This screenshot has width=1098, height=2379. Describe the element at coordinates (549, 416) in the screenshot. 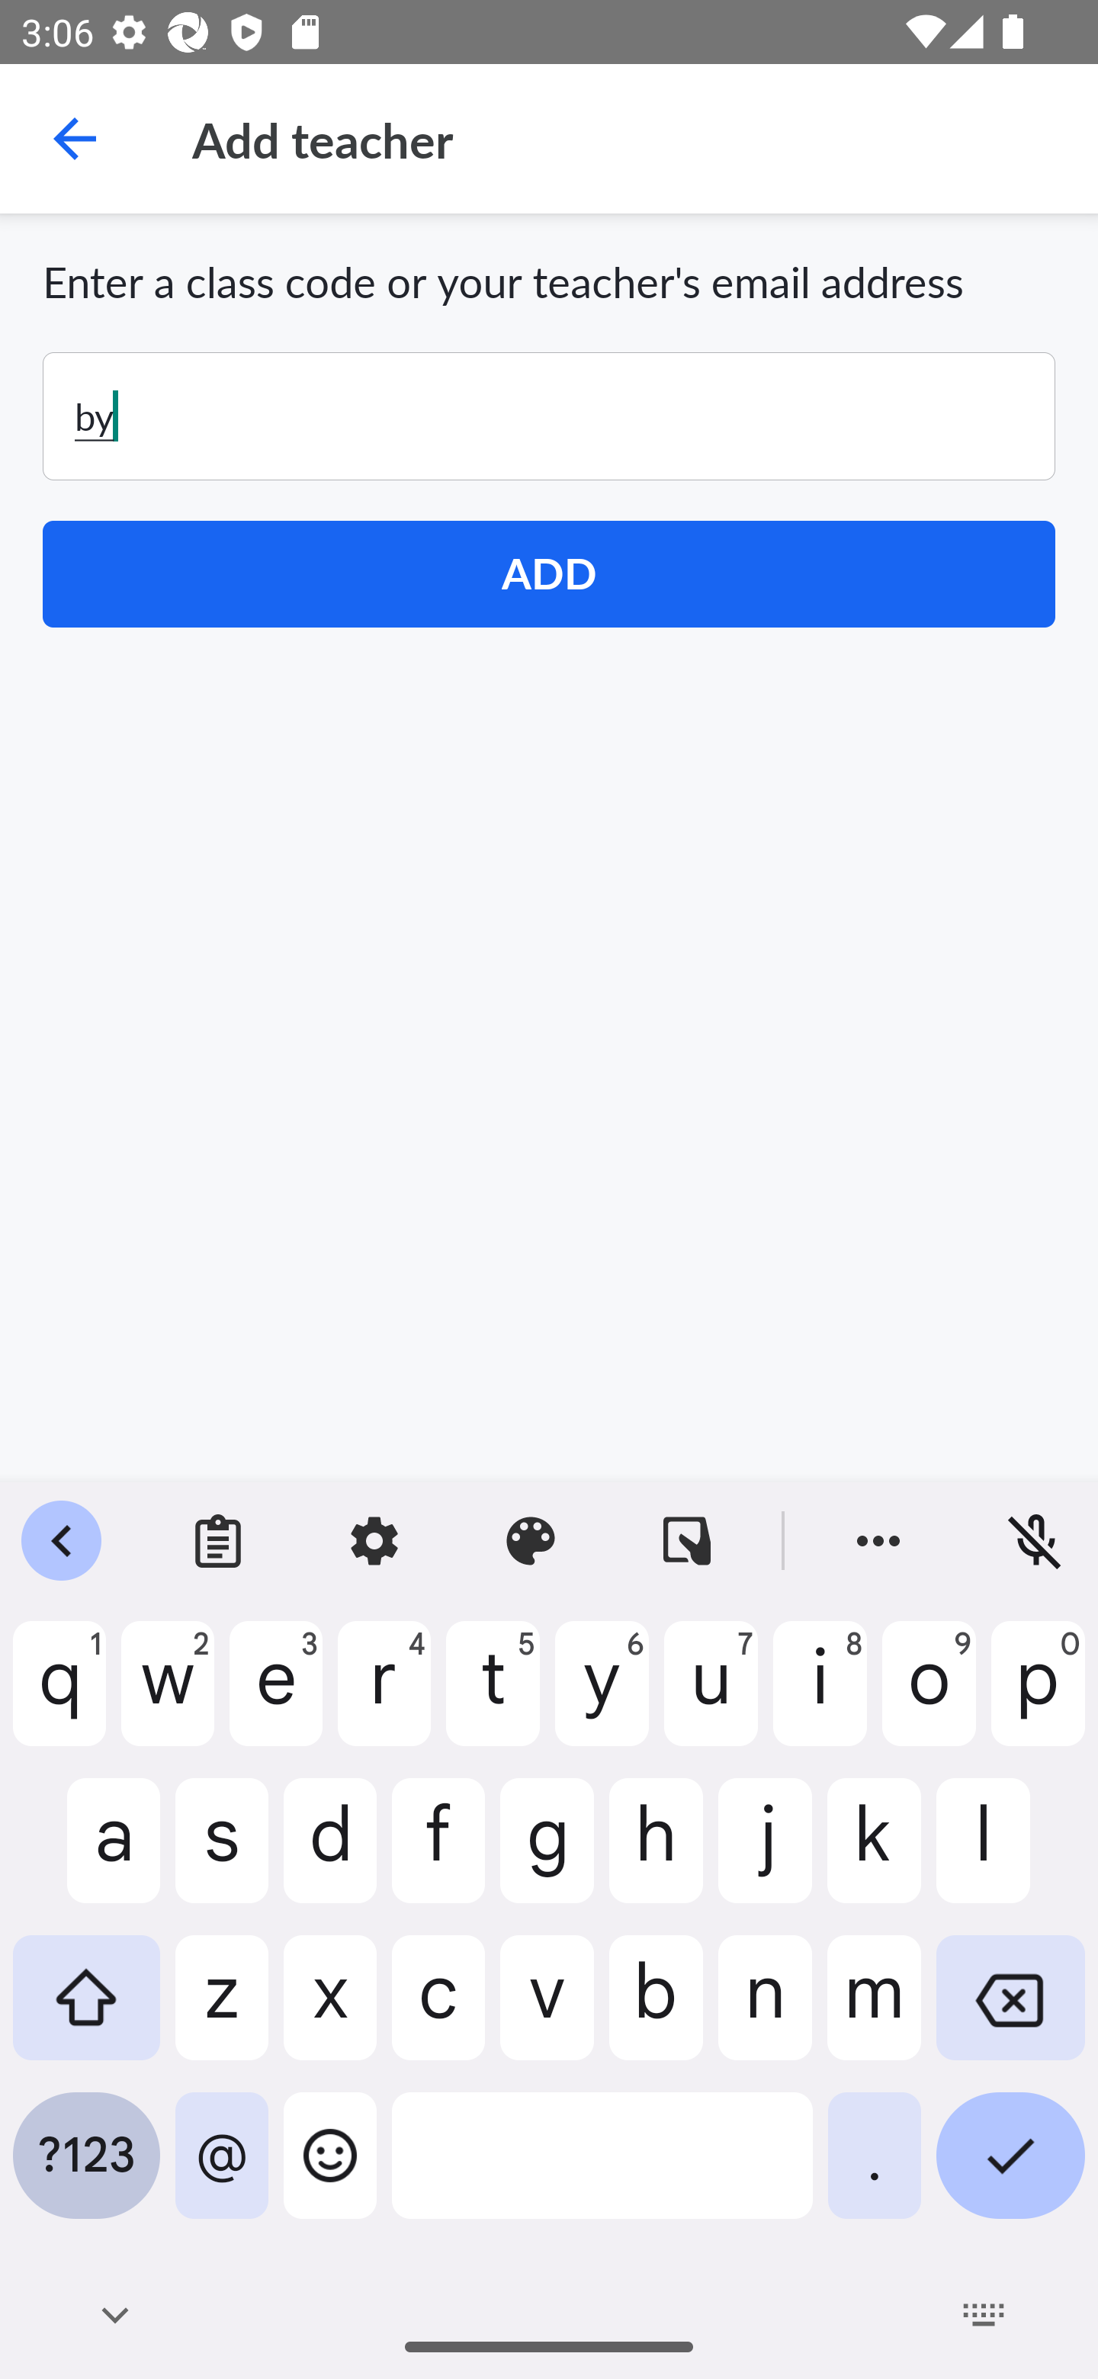

I see `by e.g. ABC123 or teacher@example.com` at that location.